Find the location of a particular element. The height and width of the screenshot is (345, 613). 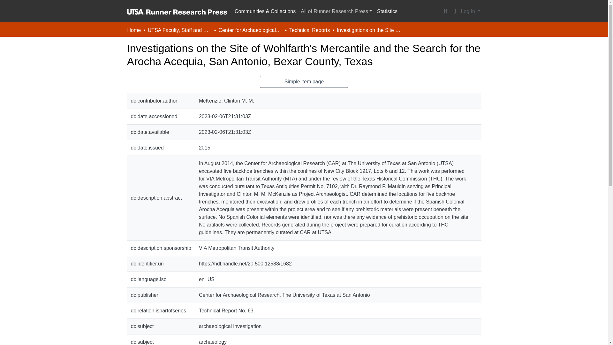

Home is located at coordinates (134, 30).